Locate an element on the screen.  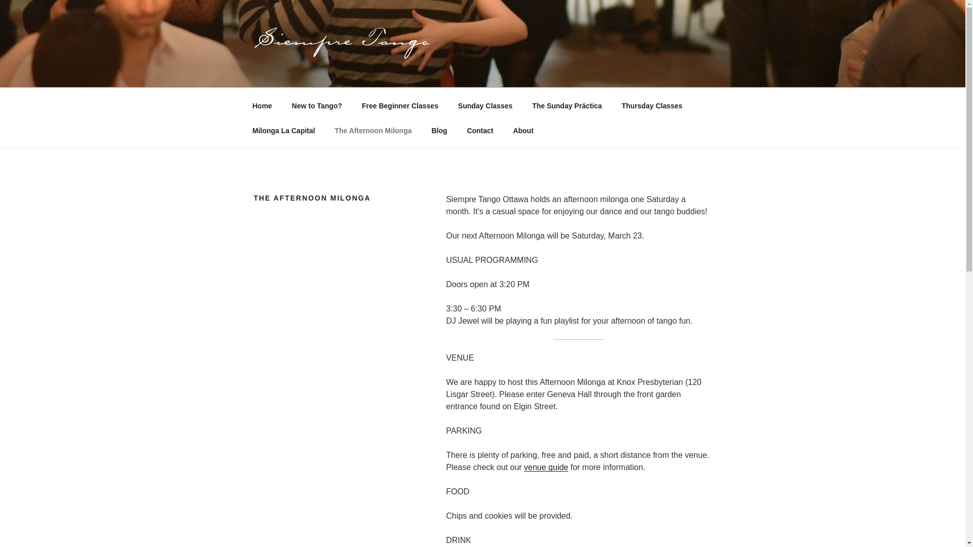
The Afternoon Milonga is located at coordinates (373, 131).